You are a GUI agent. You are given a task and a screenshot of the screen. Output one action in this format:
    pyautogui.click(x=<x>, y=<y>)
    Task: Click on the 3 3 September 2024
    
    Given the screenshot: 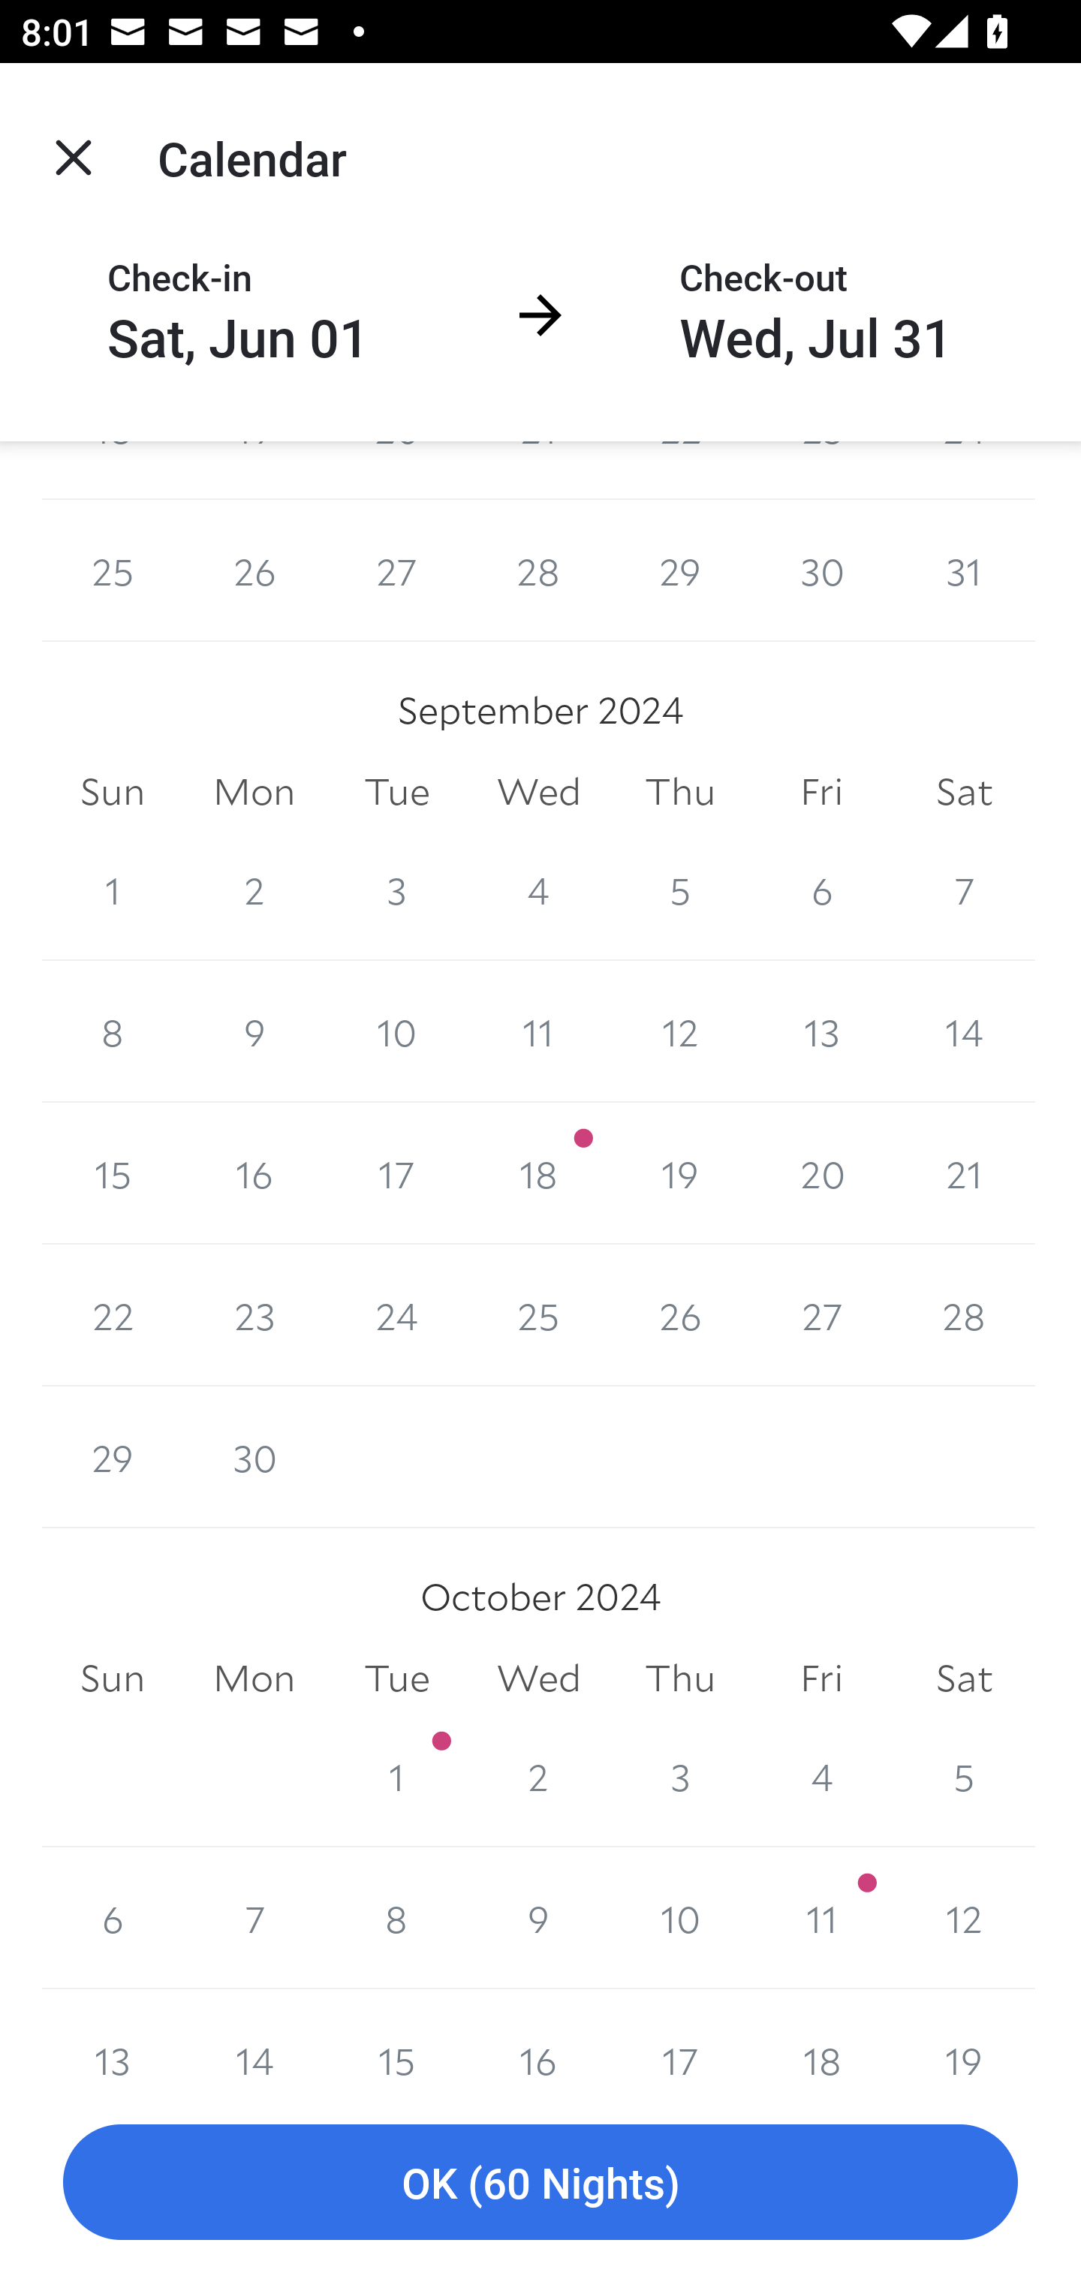 What is the action you would take?
    pyautogui.click(x=396, y=890)
    